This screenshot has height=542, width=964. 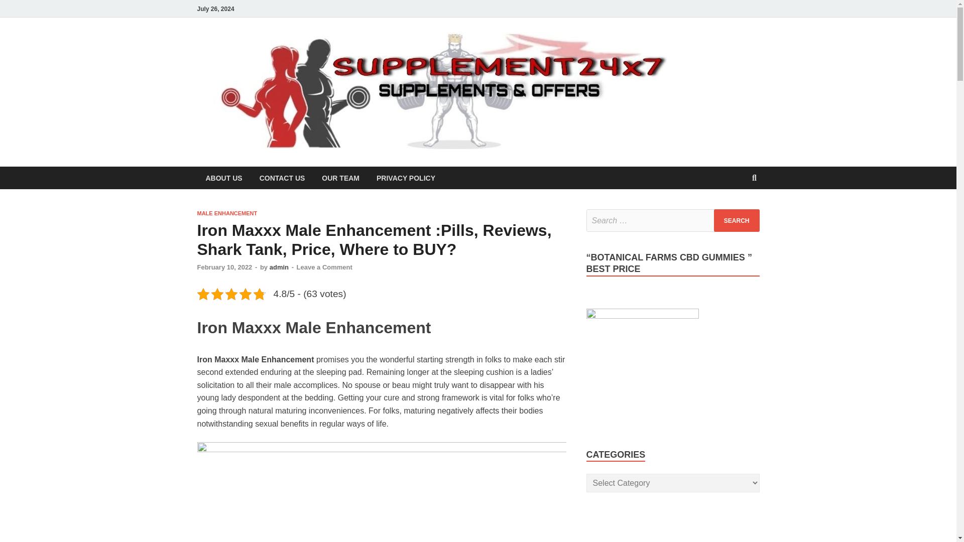 What do you see at coordinates (324, 267) in the screenshot?
I see `Leave a Comment` at bounding box center [324, 267].